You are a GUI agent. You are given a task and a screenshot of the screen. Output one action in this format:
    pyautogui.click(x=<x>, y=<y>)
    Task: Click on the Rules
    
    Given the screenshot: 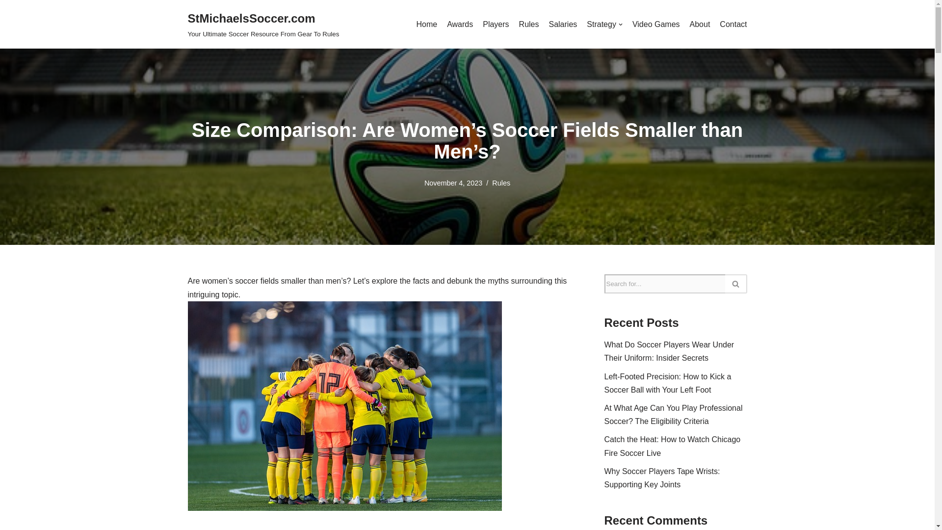 What is the action you would take?
    pyautogui.click(x=501, y=183)
    